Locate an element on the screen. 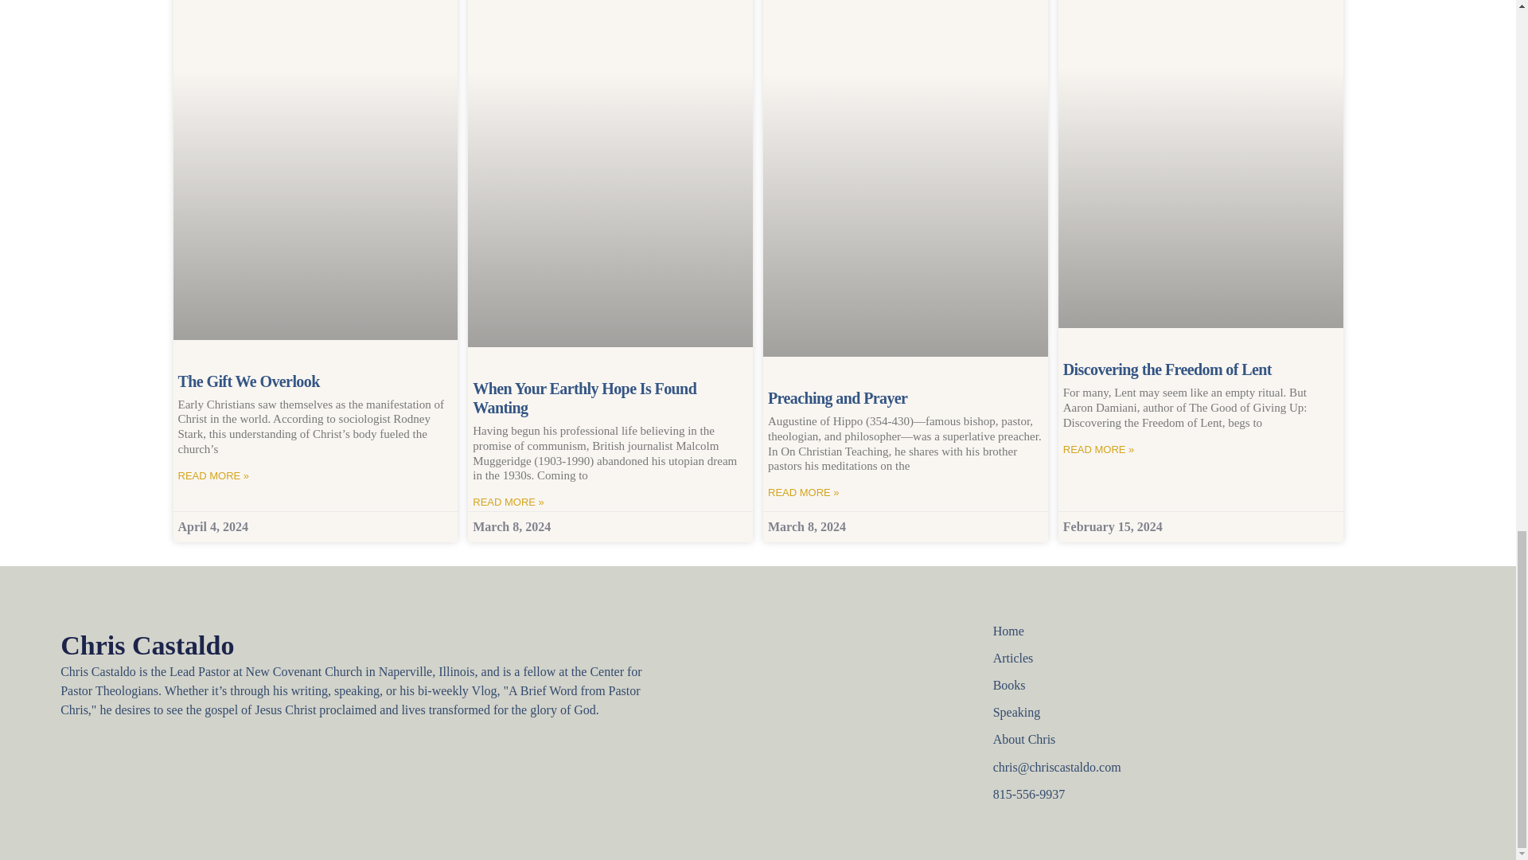 The height and width of the screenshot is (860, 1528). 815-556-9937 is located at coordinates (1167, 795).